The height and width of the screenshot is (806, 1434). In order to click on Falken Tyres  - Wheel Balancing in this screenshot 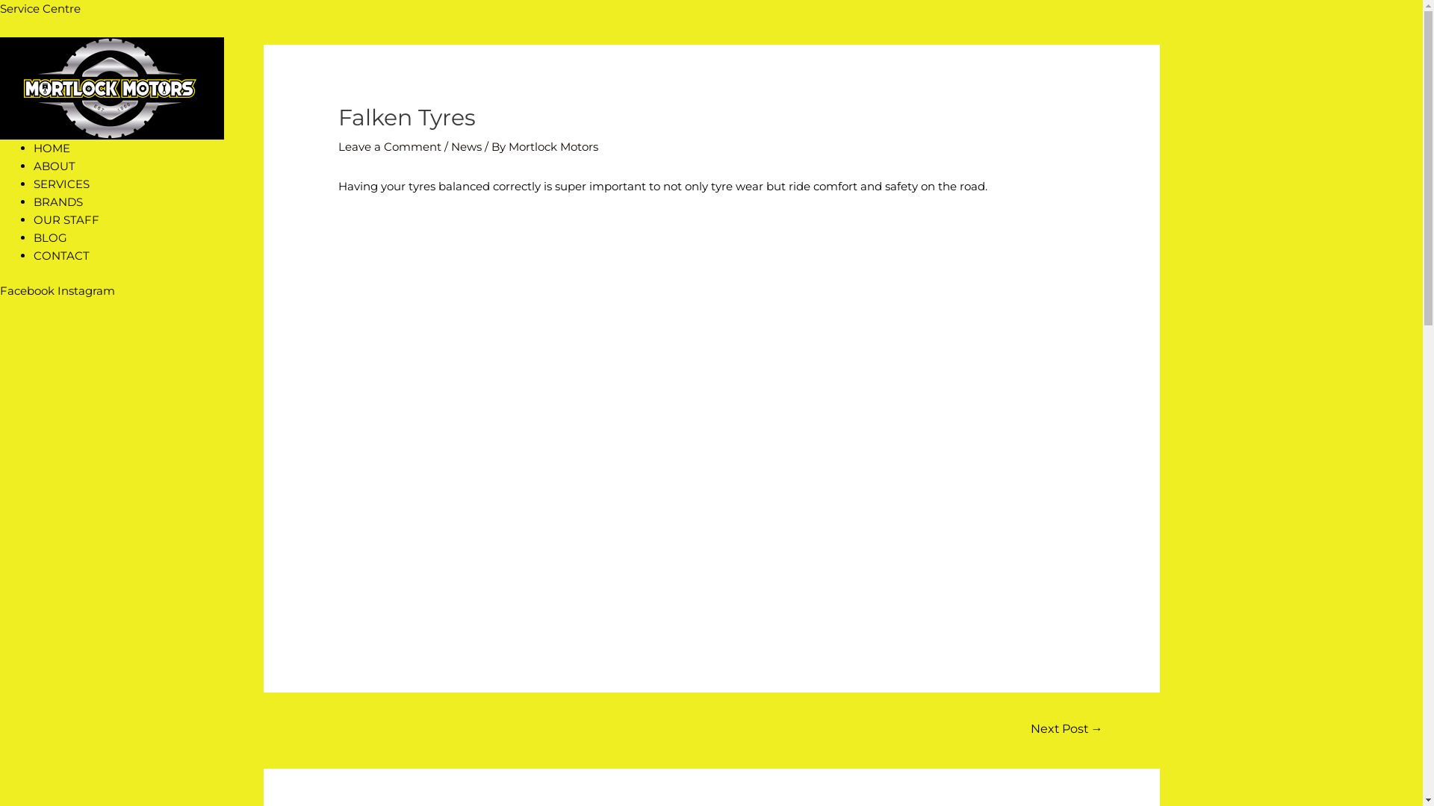, I will do `click(712, 423)`.